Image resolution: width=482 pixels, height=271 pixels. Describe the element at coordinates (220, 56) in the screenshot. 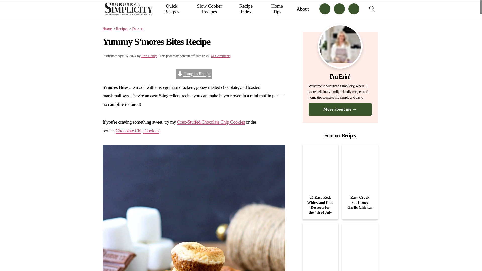

I see `41 Comments` at that location.